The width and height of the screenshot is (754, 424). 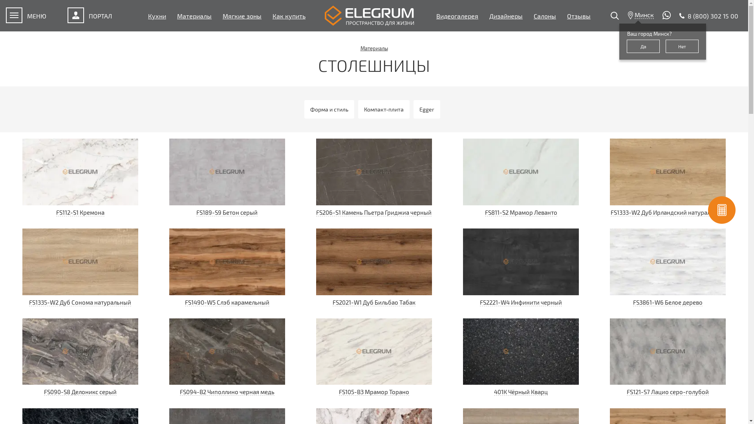 What do you see at coordinates (709, 16) in the screenshot?
I see `8 (800) 302 15 00` at bounding box center [709, 16].